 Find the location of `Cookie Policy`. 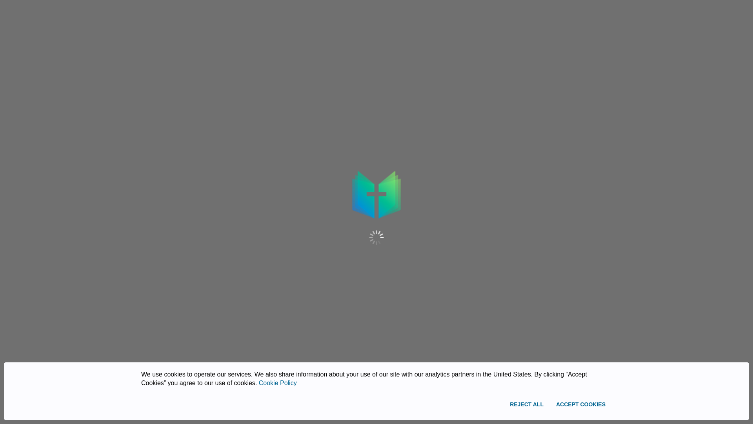

Cookie Policy is located at coordinates (278, 382).